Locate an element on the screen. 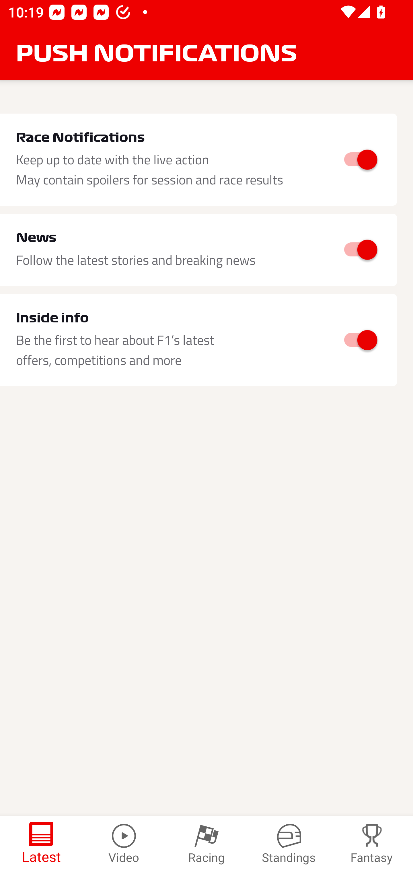 Image resolution: width=413 pixels, height=872 pixels. Racing is located at coordinates (206, 844).